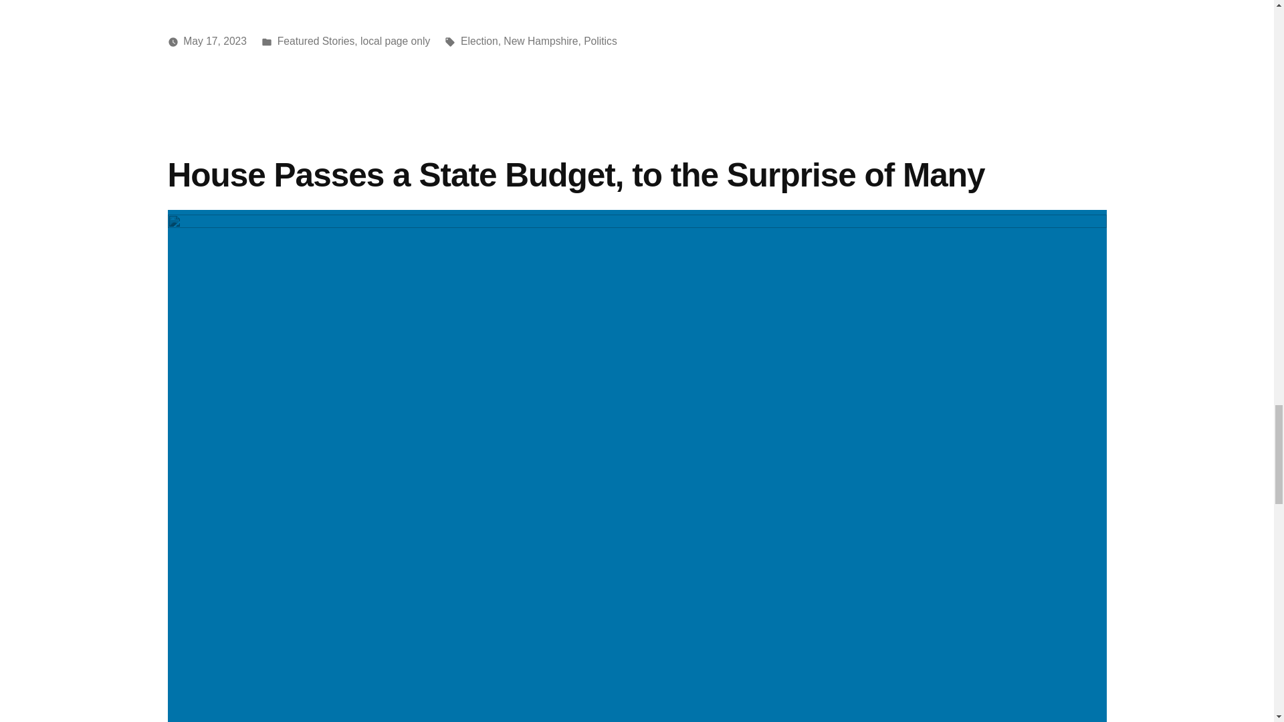 The image size is (1284, 722). What do you see at coordinates (540, 41) in the screenshot?
I see `New Hampshire` at bounding box center [540, 41].